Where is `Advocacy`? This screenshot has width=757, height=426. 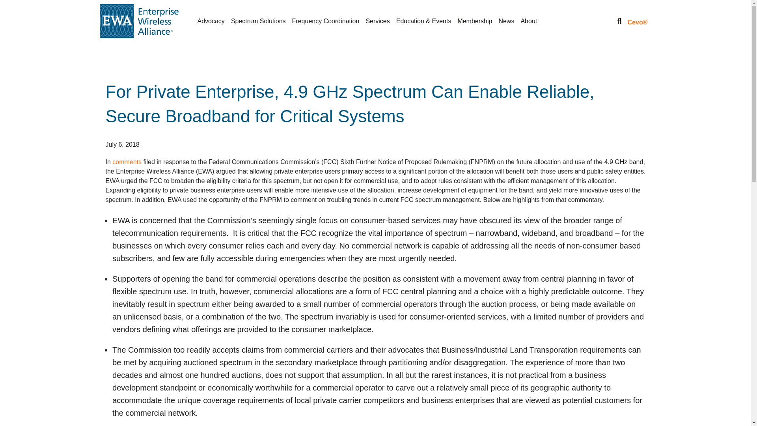
Advocacy is located at coordinates (211, 21).